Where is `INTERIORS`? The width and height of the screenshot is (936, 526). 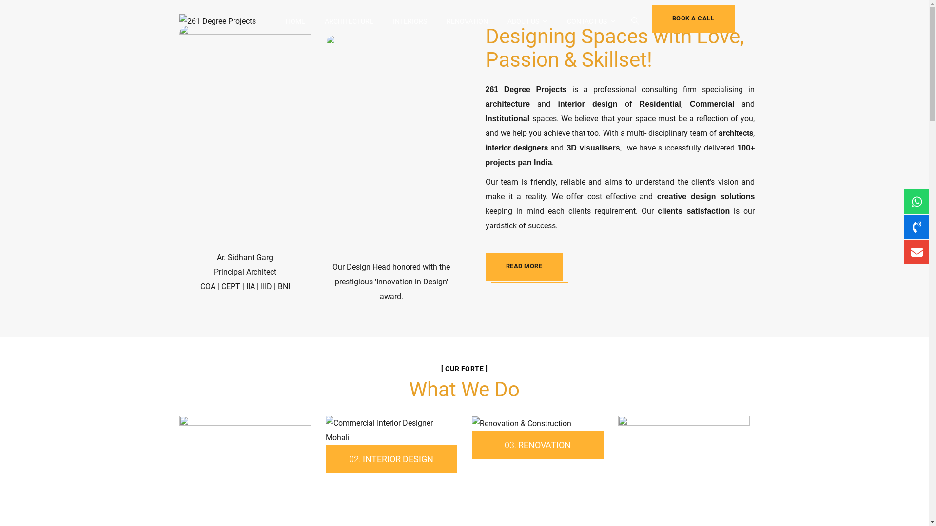 INTERIORS is located at coordinates (410, 21).